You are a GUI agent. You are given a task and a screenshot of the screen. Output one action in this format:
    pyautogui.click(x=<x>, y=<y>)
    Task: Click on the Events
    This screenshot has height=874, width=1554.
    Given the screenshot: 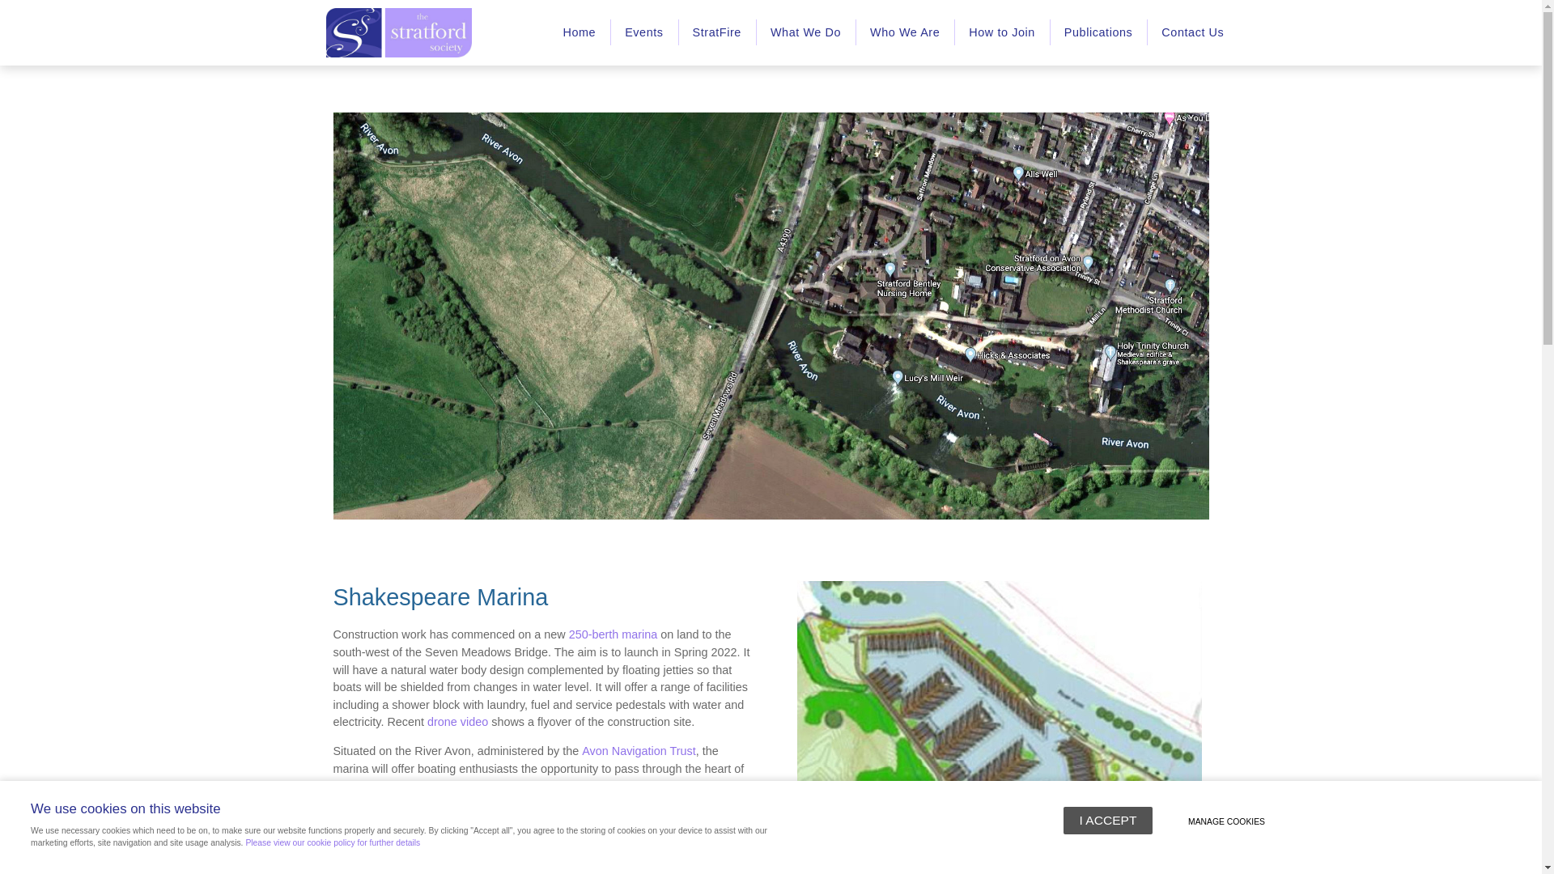 What is the action you would take?
    pyautogui.click(x=643, y=32)
    